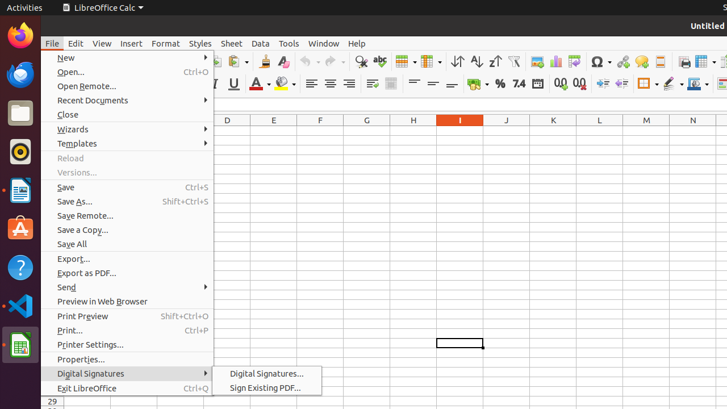 The height and width of the screenshot is (409, 727). I want to click on Increase, so click(603, 84).